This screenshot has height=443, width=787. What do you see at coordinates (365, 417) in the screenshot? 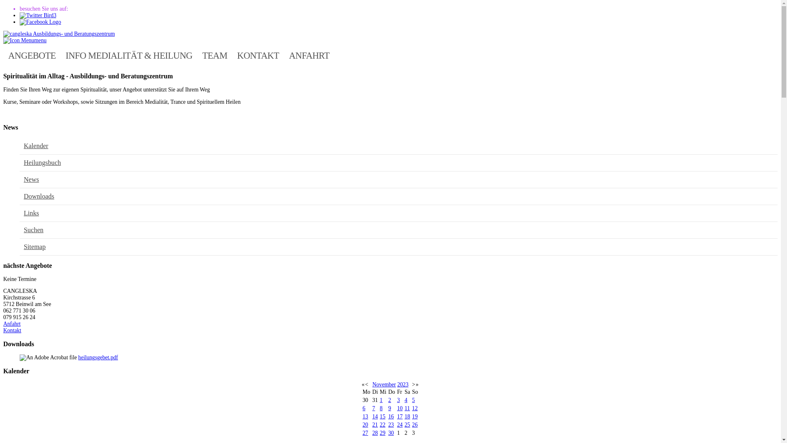
I see `13` at bounding box center [365, 417].